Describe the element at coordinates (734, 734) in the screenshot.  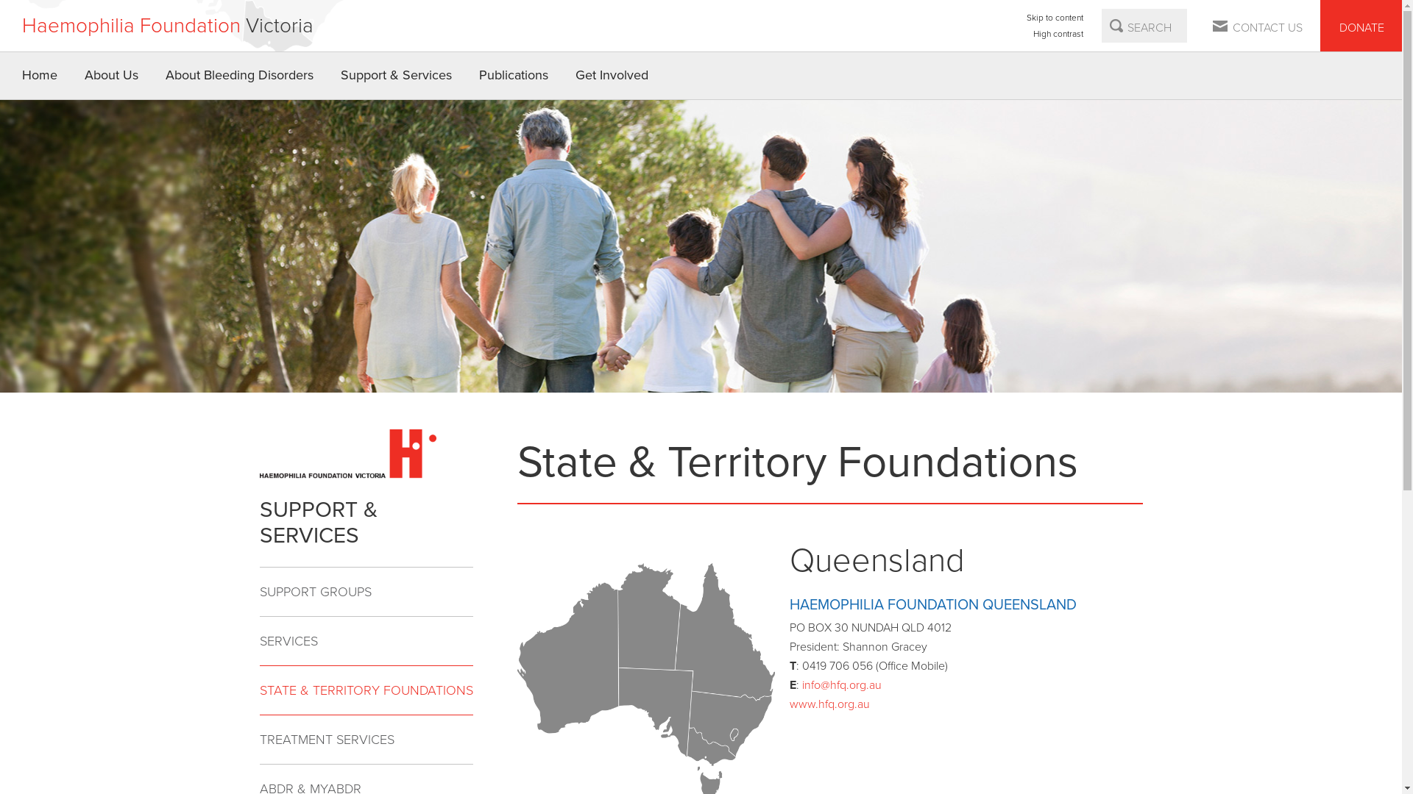
I see `Australian Capital Territory` at that location.